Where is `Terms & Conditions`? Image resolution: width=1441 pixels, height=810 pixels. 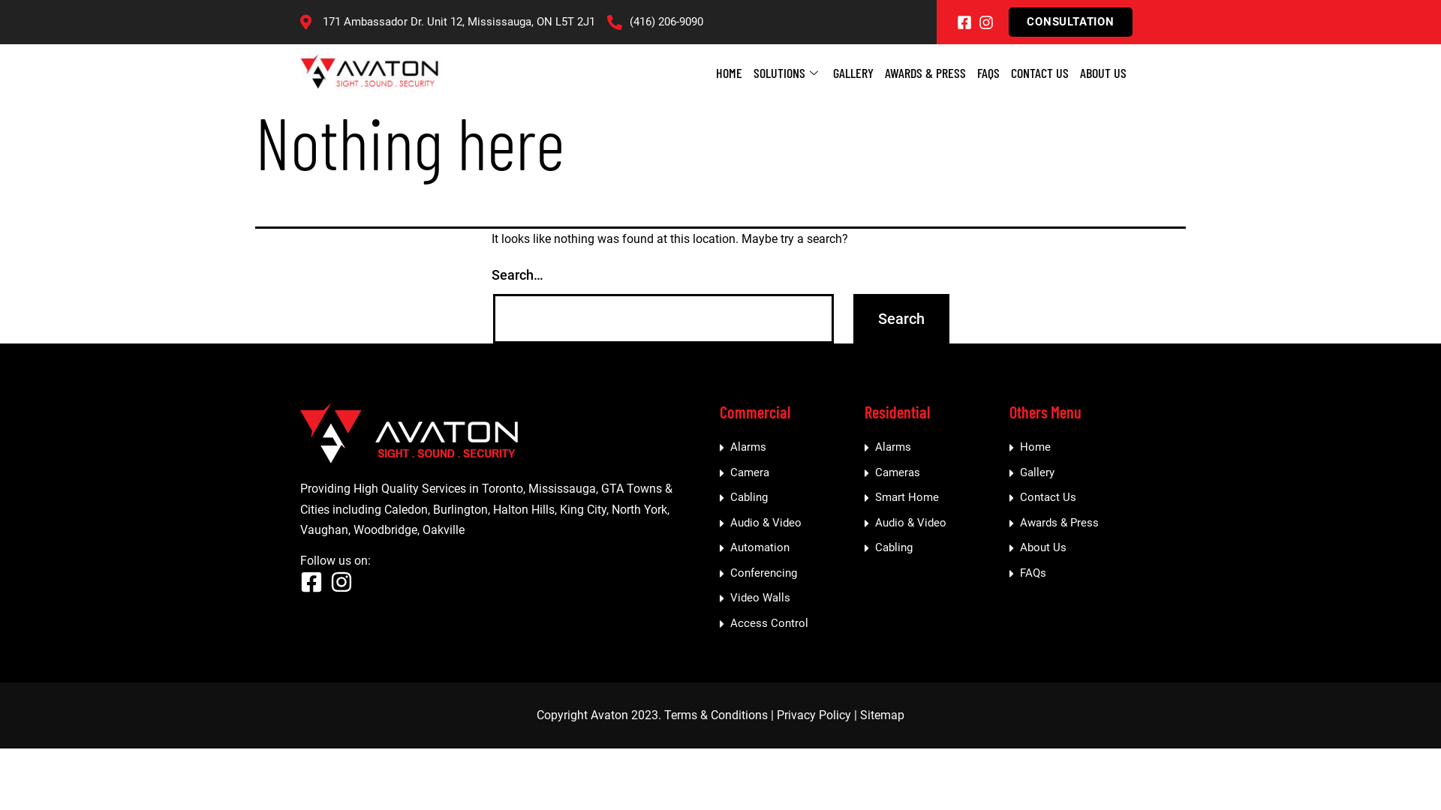
Terms & Conditions is located at coordinates (716, 715).